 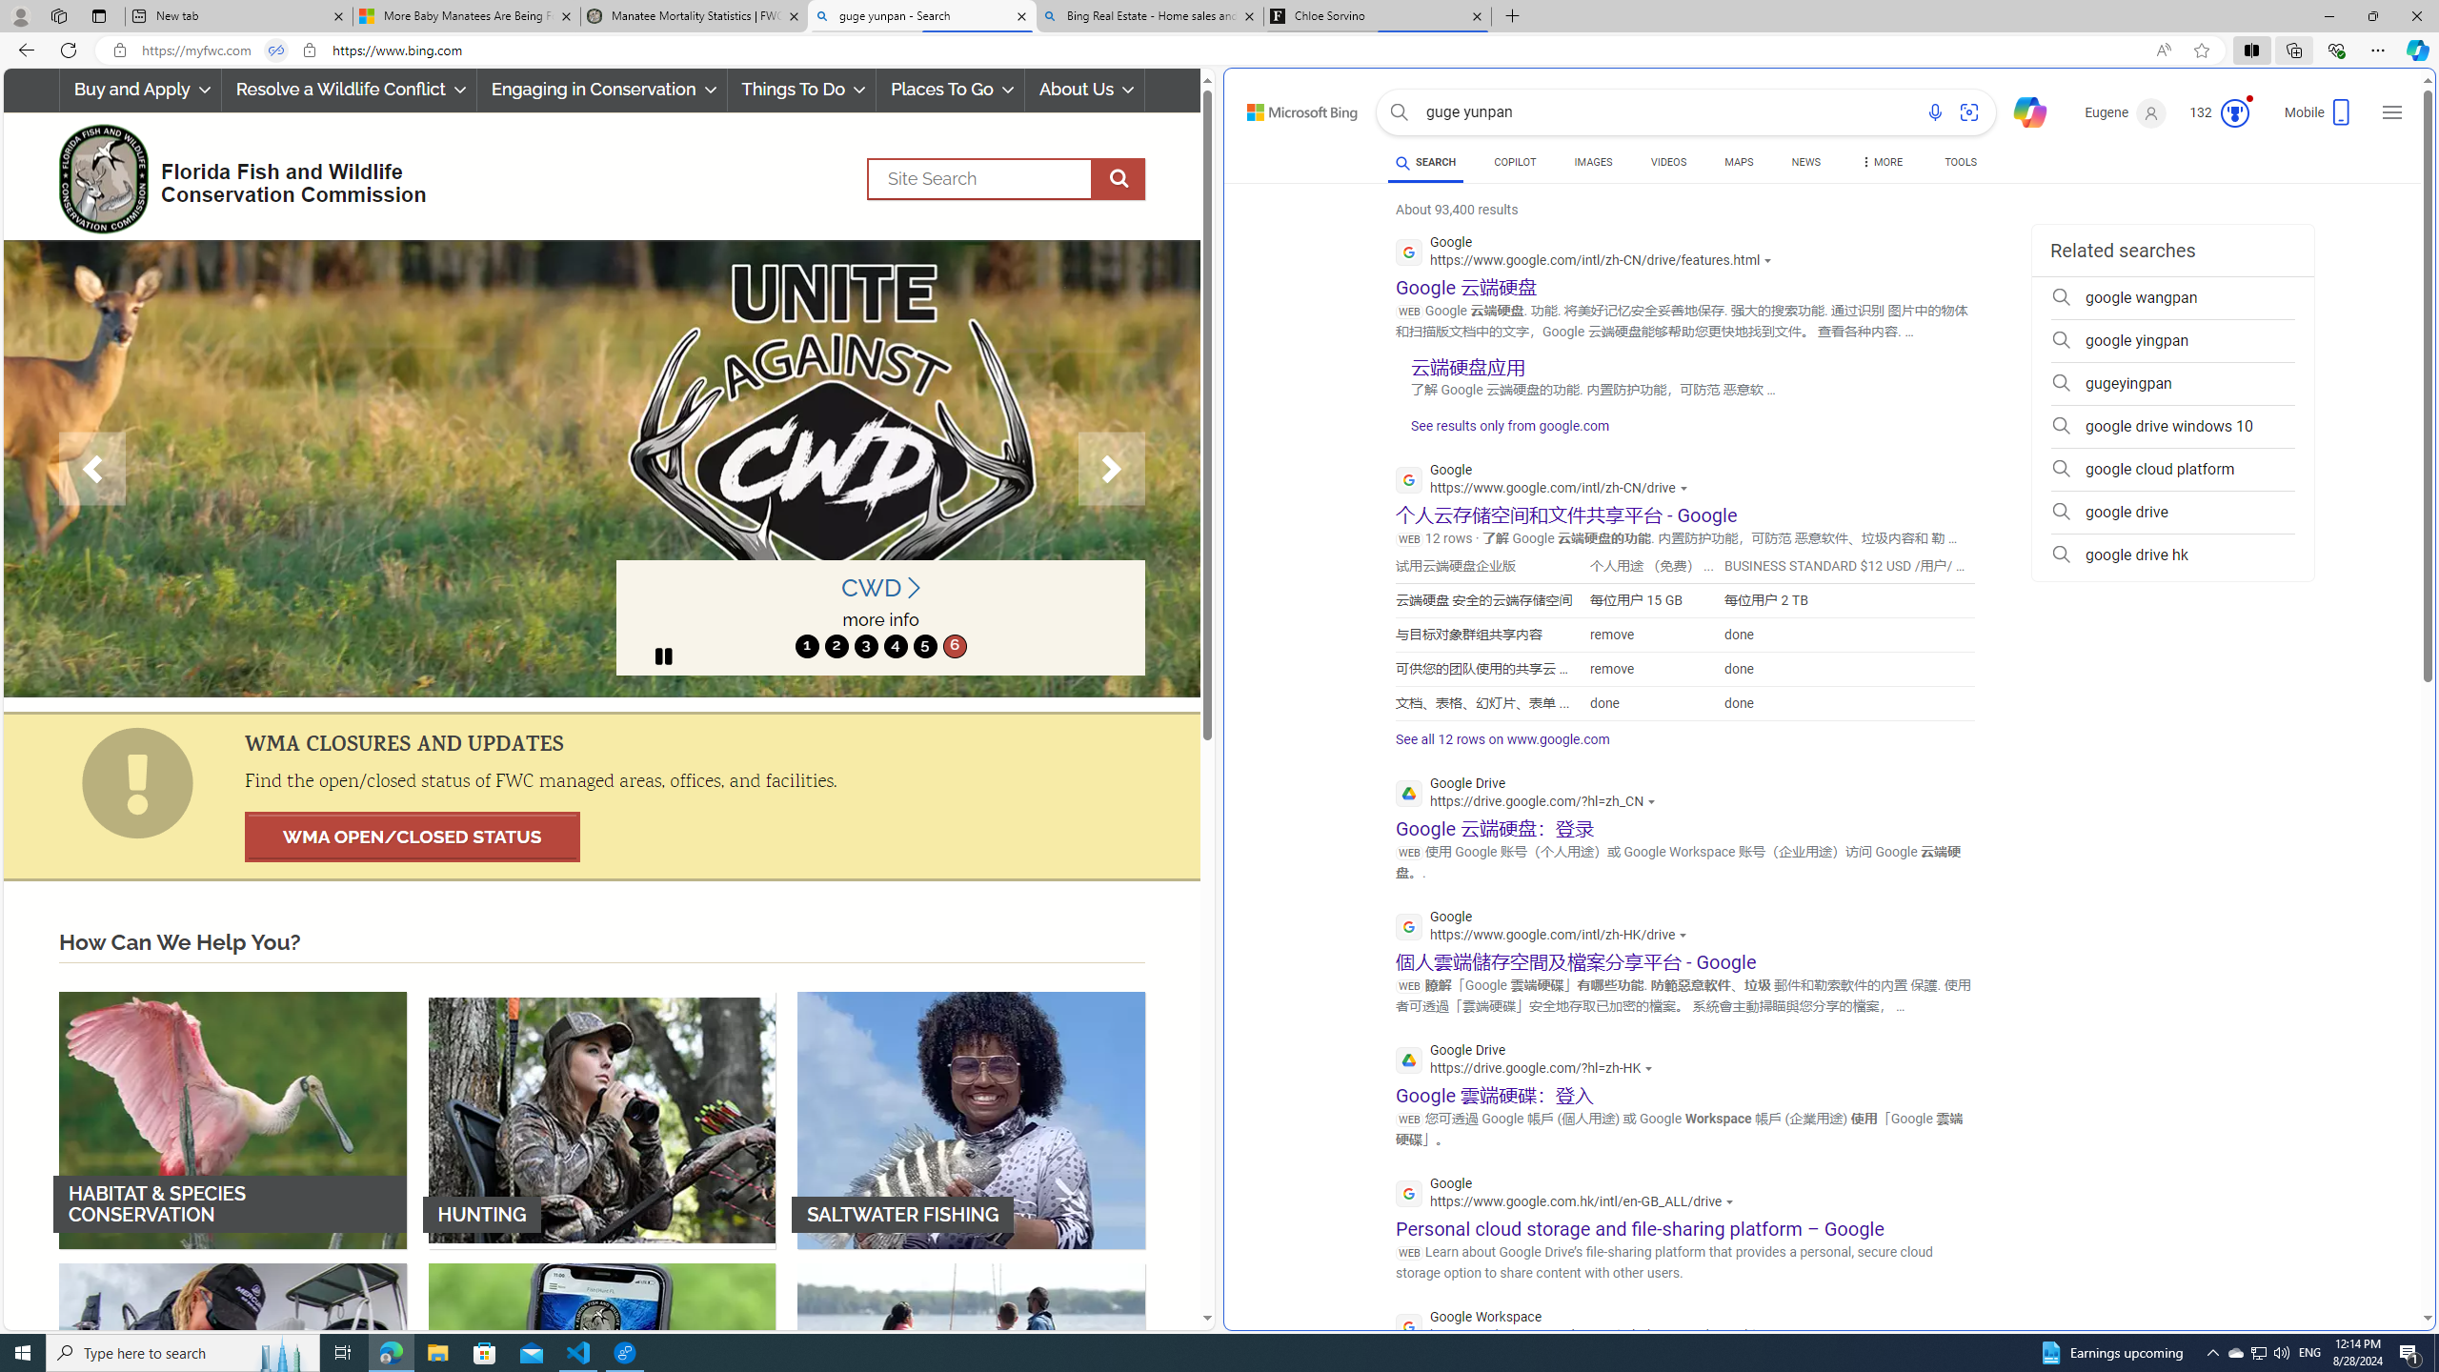 What do you see at coordinates (2022, 111) in the screenshot?
I see `Chat` at bounding box center [2022, 111].